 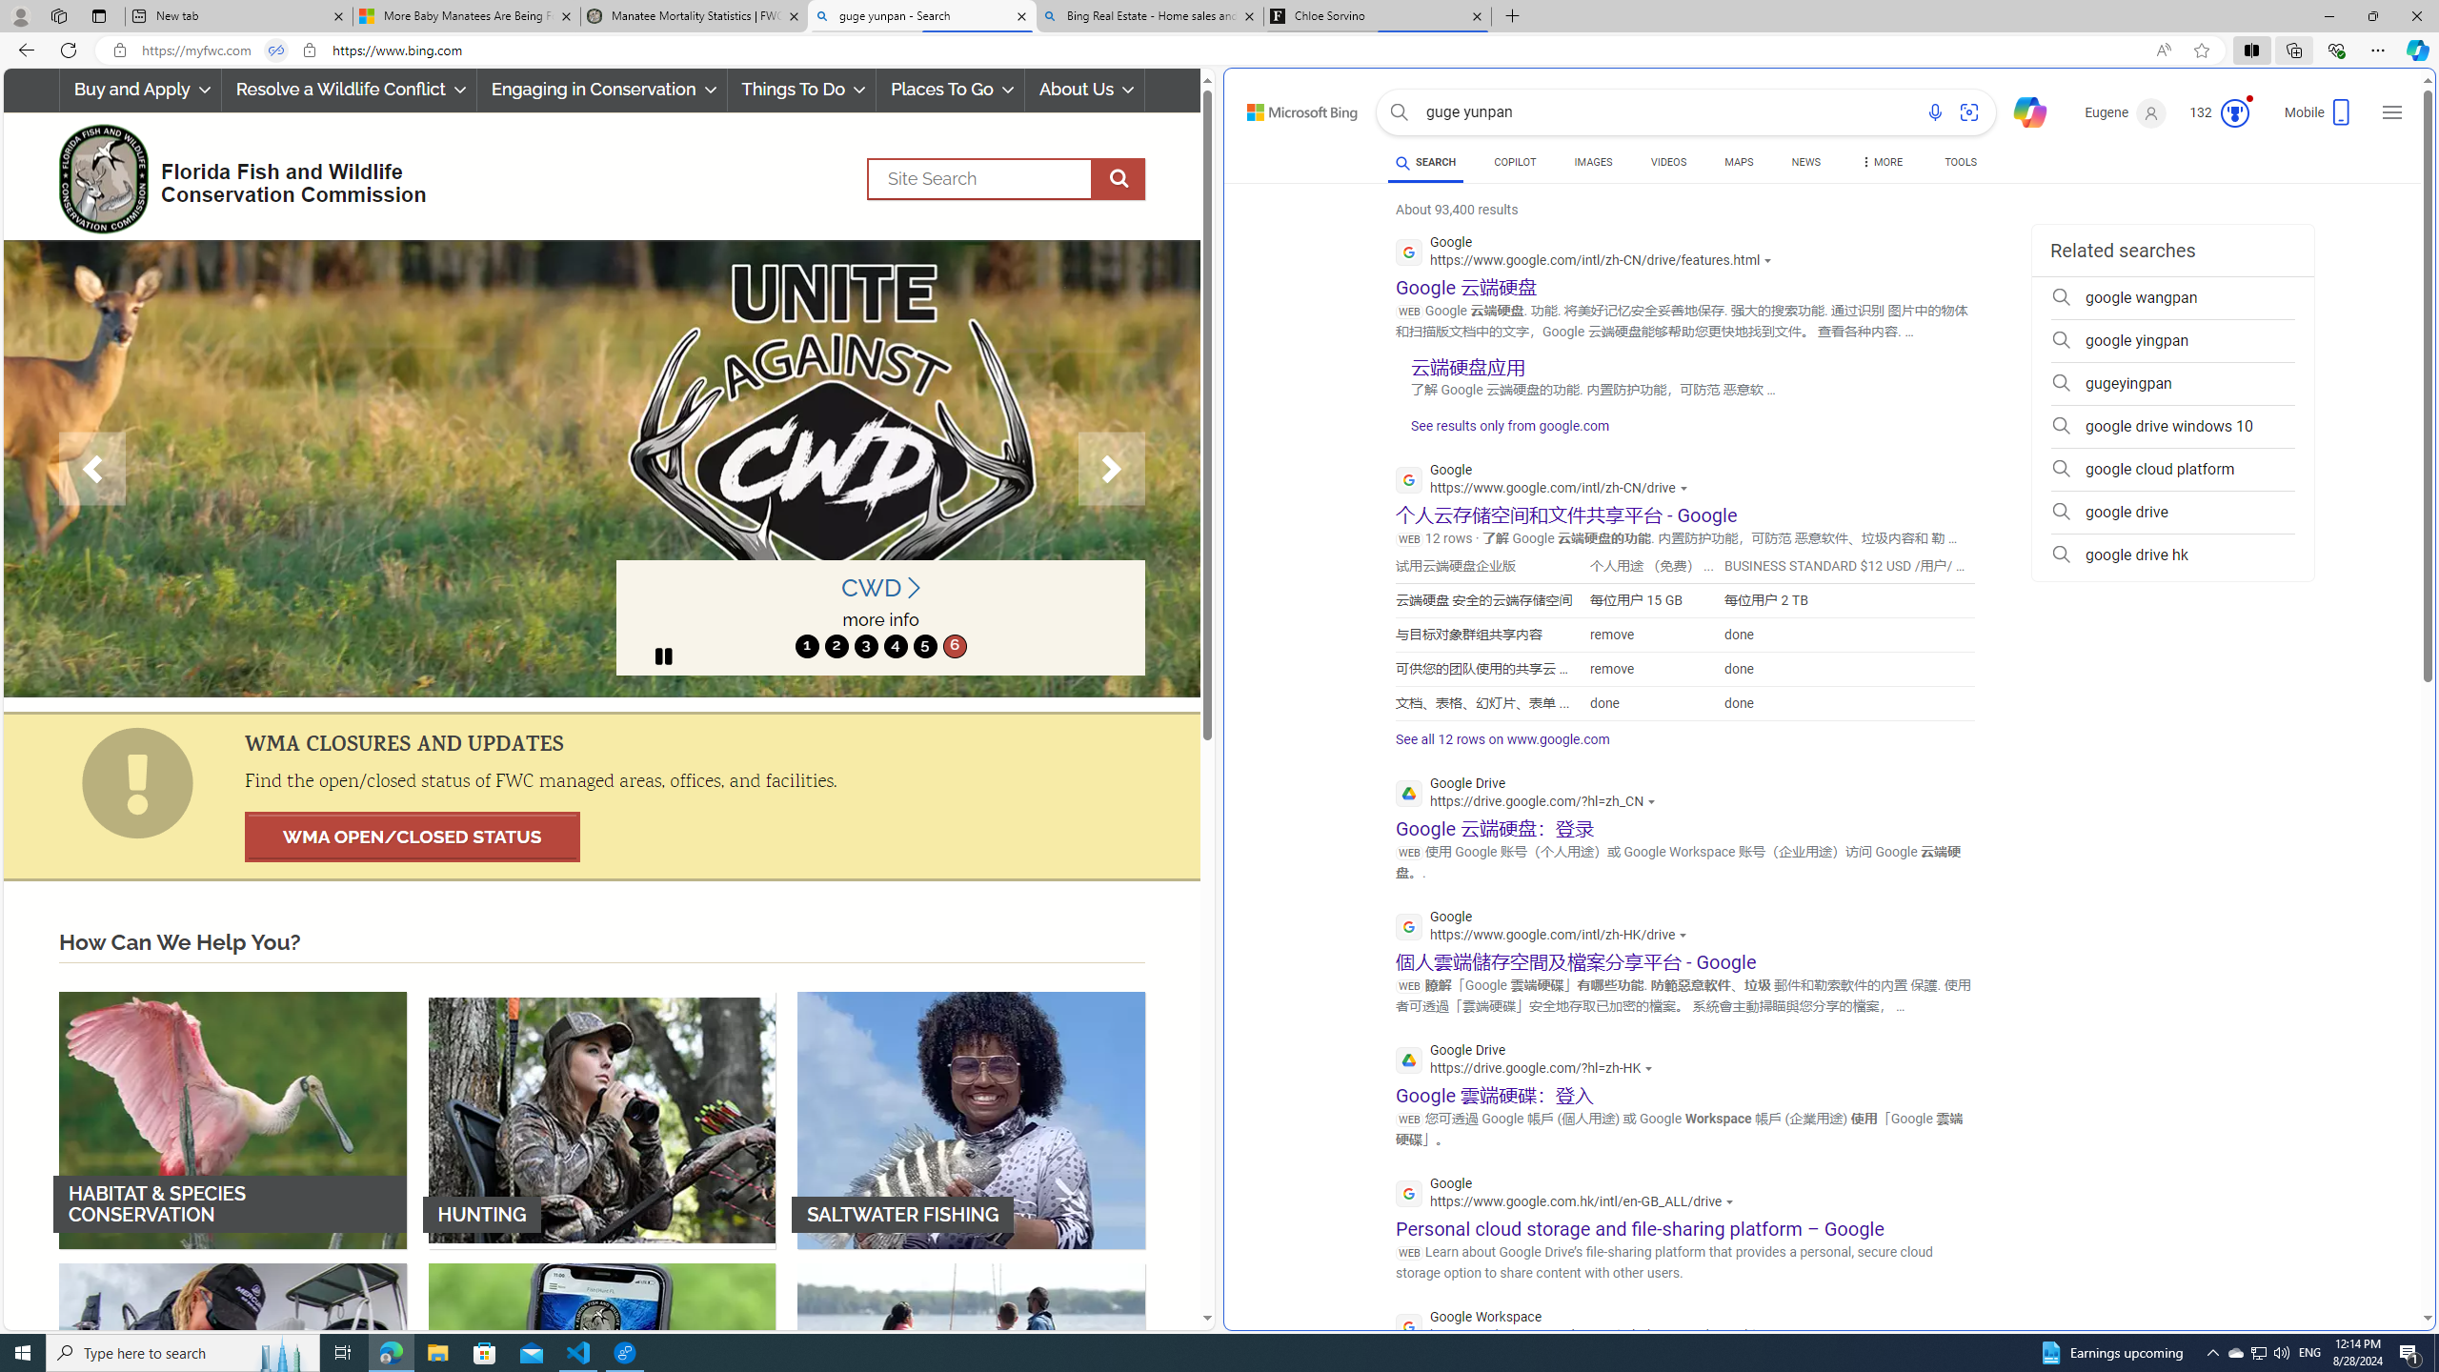 What do you see at coordinates (2022, 111) in the screenshot?
I see `Chat` at bounding box center [2022, 111].